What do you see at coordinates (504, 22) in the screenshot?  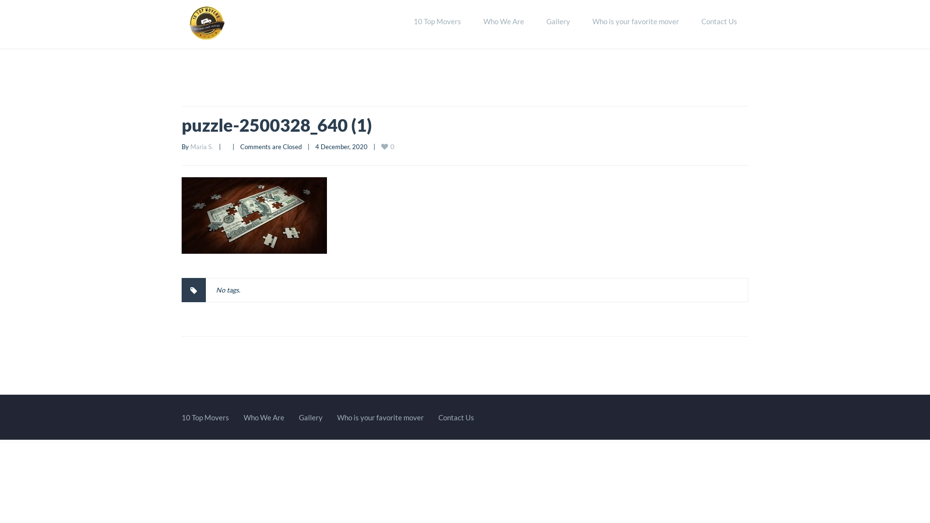 I see `Who We Are` at bounding box center [504, 22].